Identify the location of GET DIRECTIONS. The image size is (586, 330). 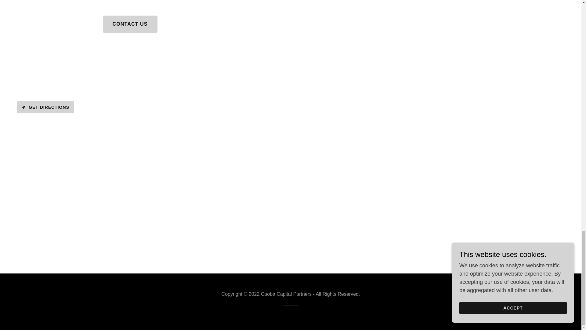
(45, 107).